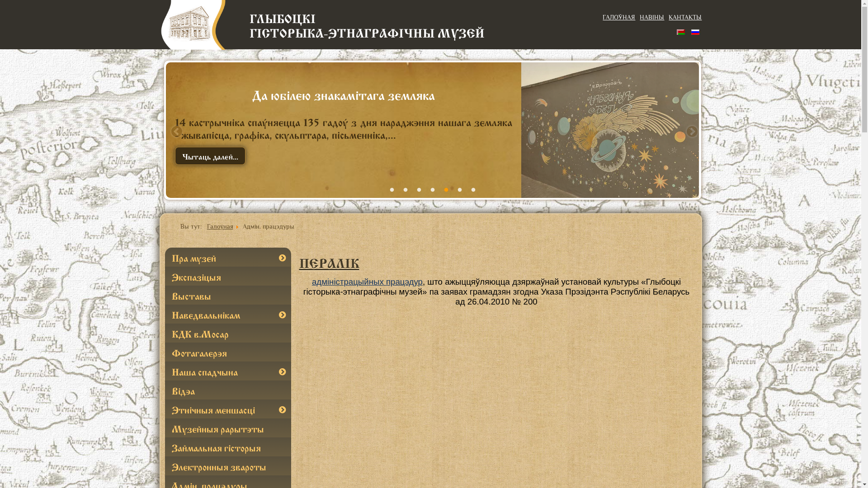 This screenshot has width=868, height=488. What do you see at coordinates (690, 130) in the screenshot?
I see `Next` at bounding box center [690, 130].